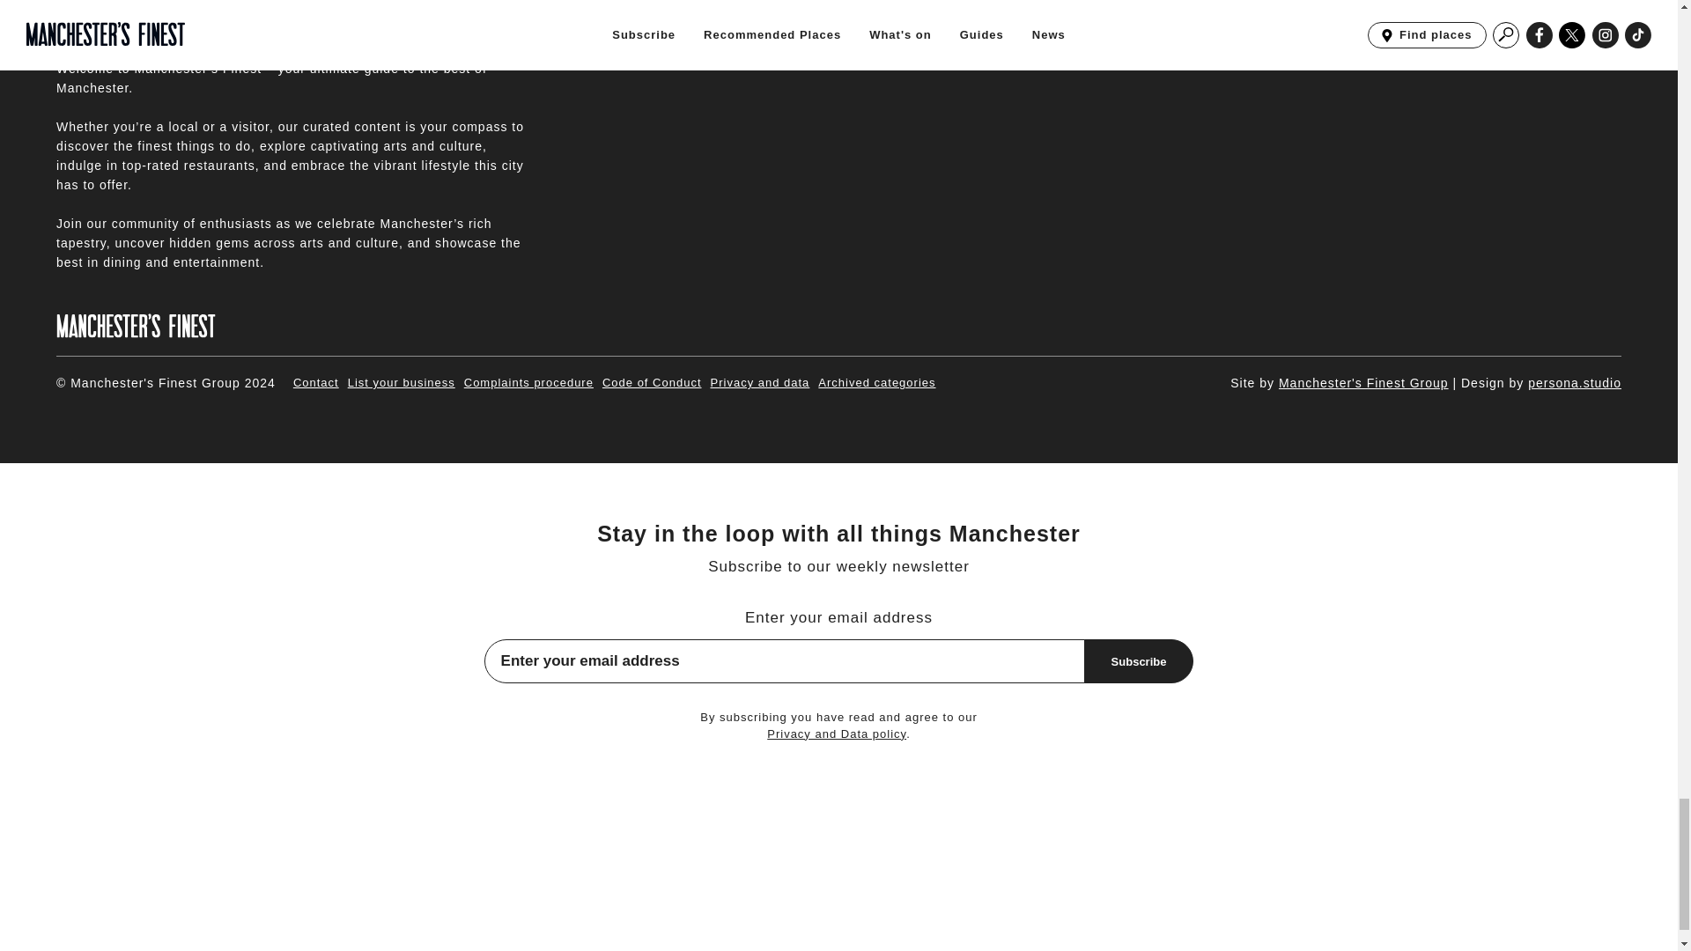  Describe the element at coordinates (1568, 23) in the screenshot. I see `Go to Manchester's Finest Instagram profile` at that location.